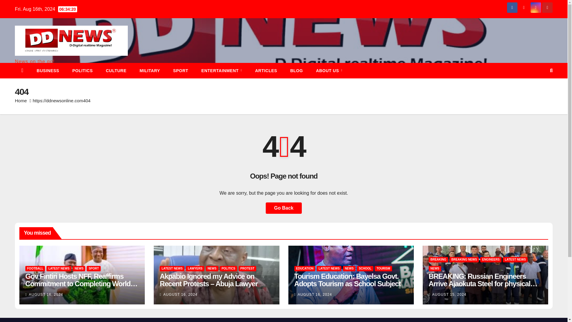 The width and height of the screenshot is (572, 322). I want to click on Business, so click(48, 70).